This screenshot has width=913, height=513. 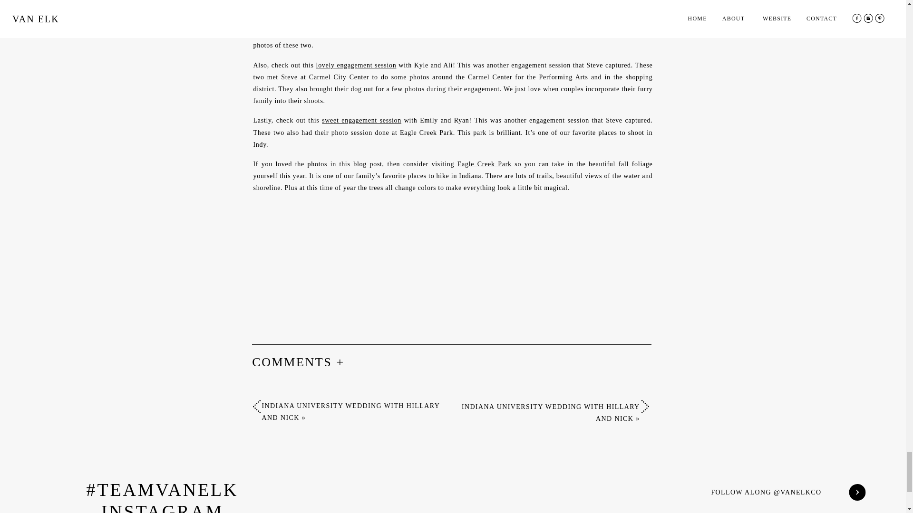 I want to click on INDIANA UNIVERSITY WEDDING WITH HILLARY AND NICK, so click(x=350, y=411).